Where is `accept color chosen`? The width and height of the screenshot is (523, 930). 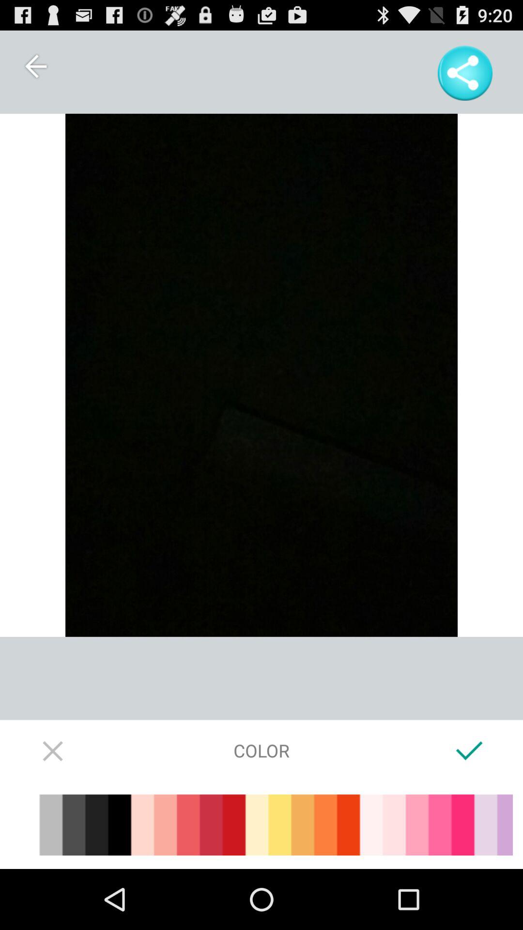
accept color chosen is located at coordinates (470, 750).